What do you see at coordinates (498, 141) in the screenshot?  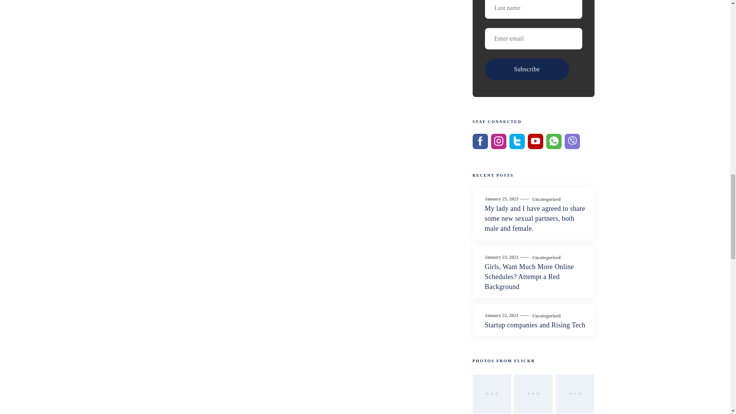 I see `instagram` at bounding box center [498, 141].